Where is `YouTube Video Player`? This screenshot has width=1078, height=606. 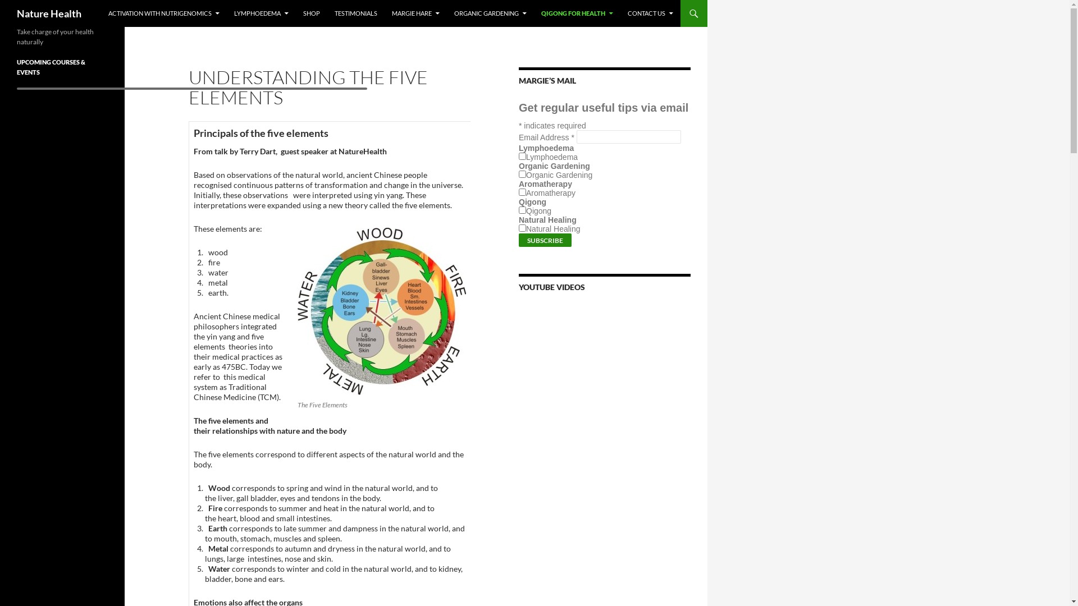
YouTube Video Player is located at coordinates (605, 545).